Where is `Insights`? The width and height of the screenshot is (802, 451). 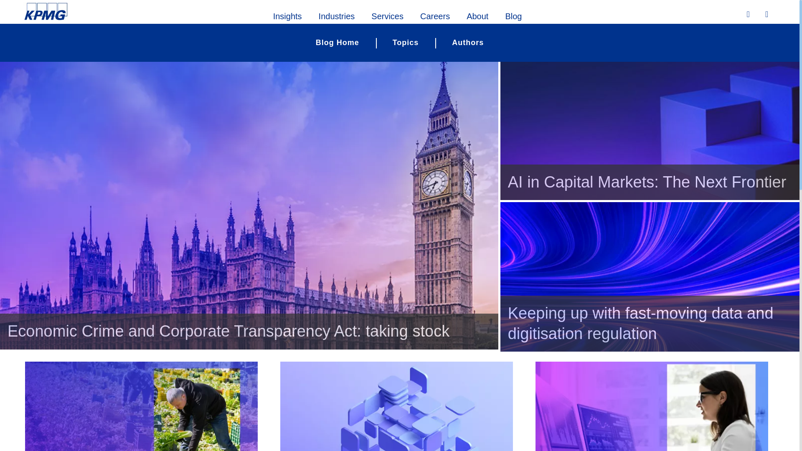 Insights is located at coordinates (287, 15).